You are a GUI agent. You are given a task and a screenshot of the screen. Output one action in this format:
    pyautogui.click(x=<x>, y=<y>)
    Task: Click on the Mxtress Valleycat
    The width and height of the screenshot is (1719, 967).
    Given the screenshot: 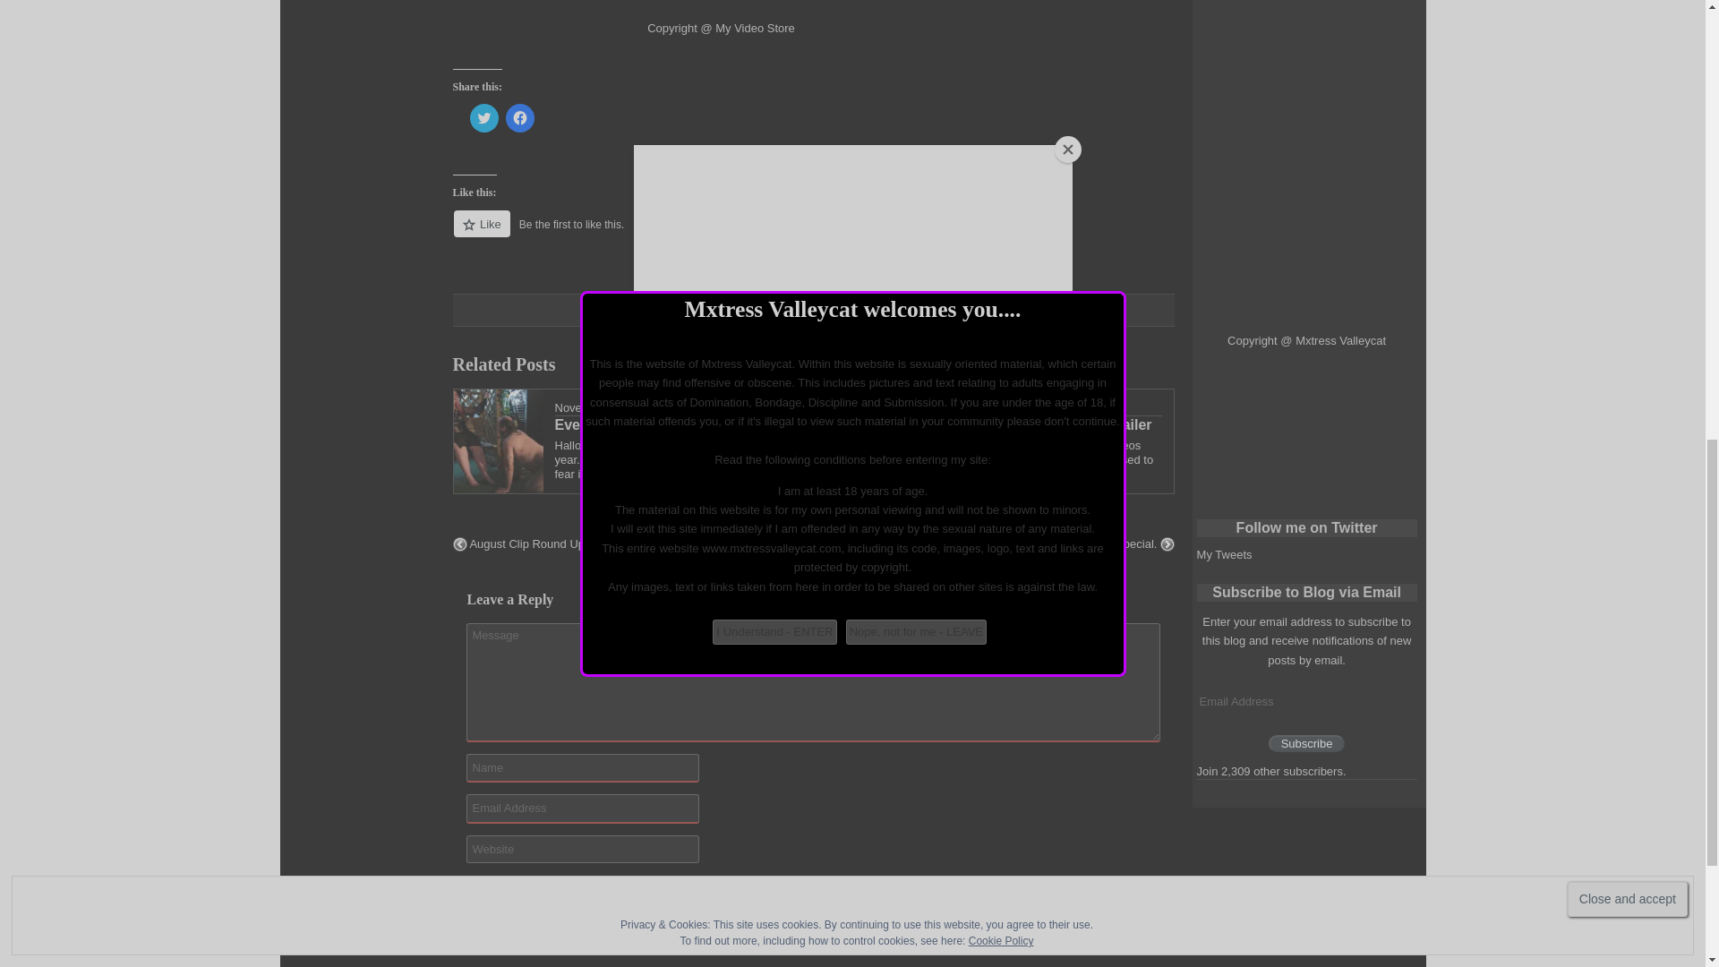 What is the action you would take?
    pyautogui.click(x=698, y=408)
    